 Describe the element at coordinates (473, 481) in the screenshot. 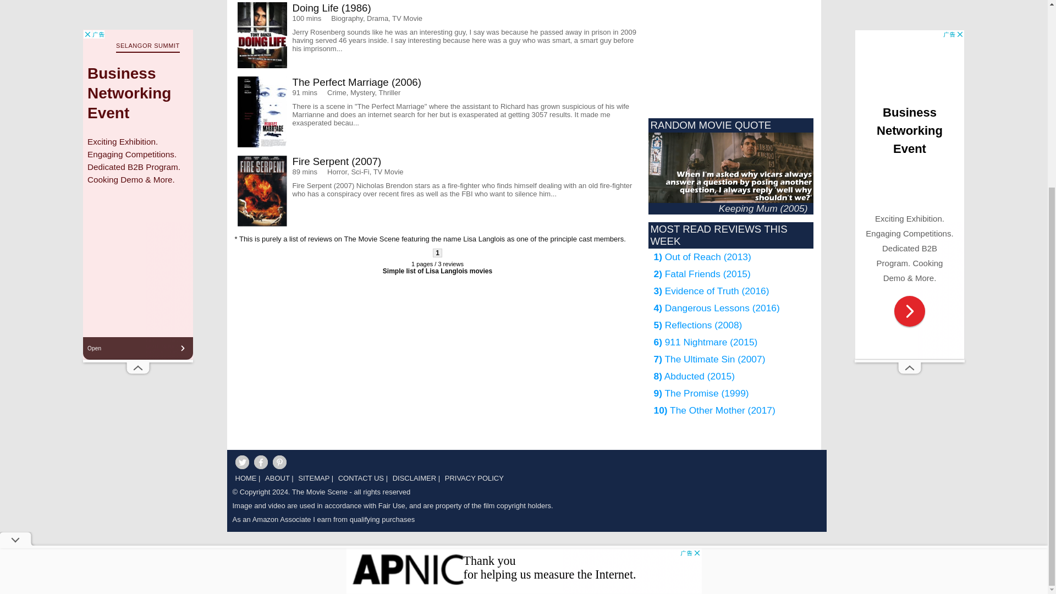

I see `PRIVACY POLICY` at that location.